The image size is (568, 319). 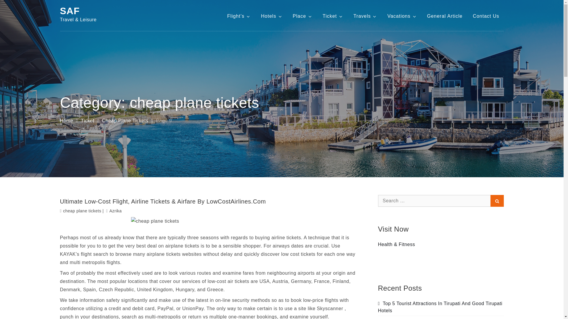 What do you see at coordinates (88, 121) in the screenshot?
I see `Ticket` at bounding box center [88, 121].